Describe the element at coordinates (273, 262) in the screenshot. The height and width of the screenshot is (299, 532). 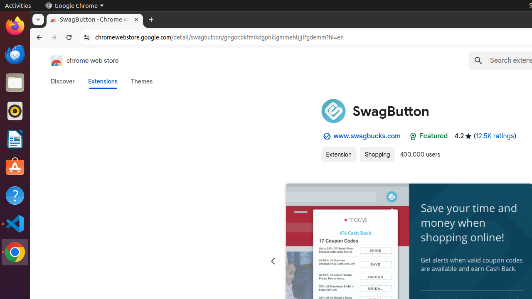
I see `Previous slide` at that location.